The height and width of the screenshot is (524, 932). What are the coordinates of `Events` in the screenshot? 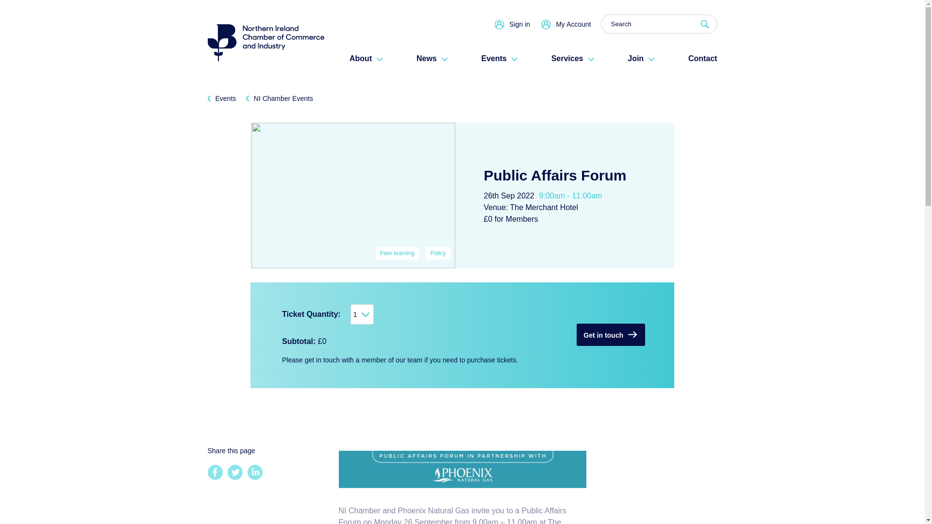 It's located at (499, 58).